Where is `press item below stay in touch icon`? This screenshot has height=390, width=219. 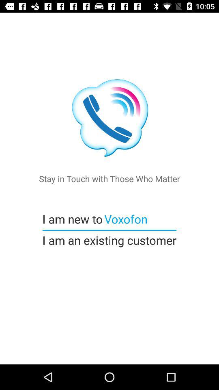 press item below stay in touch icon is located at coordinates (125, 219).